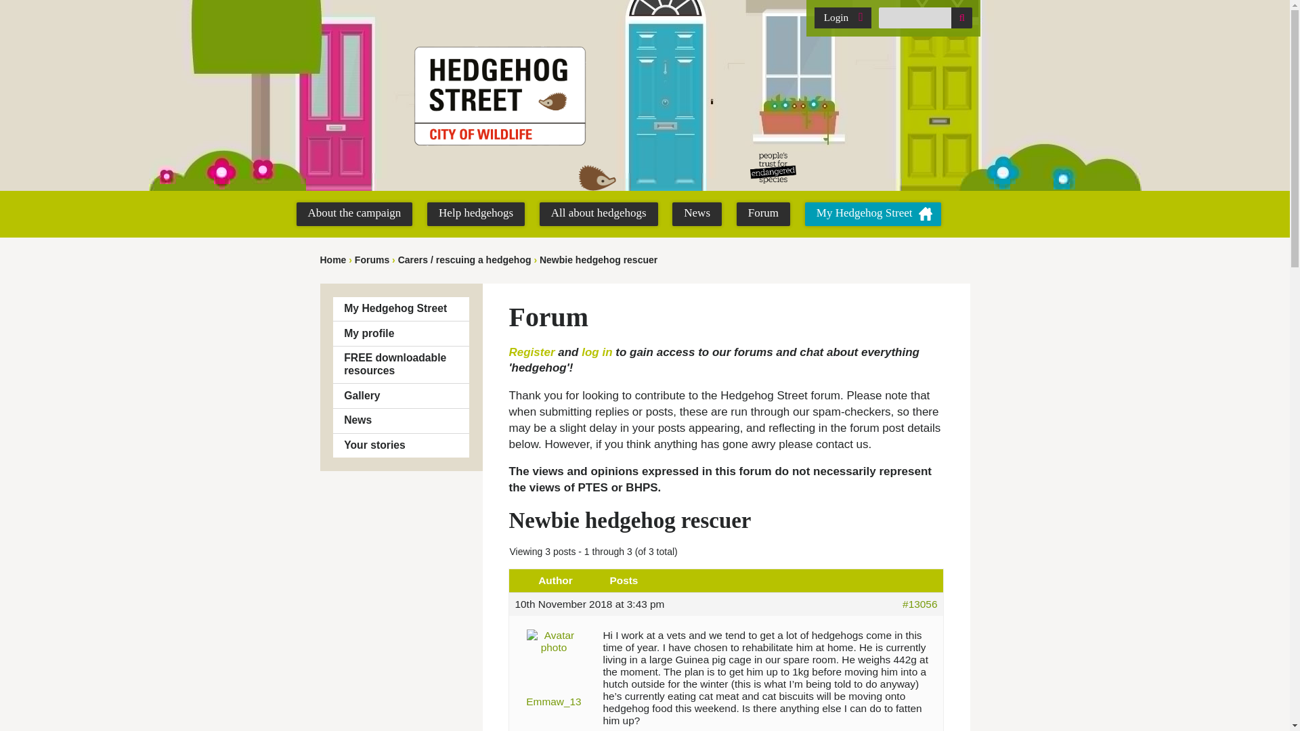 Image resolution: width=1300 pixels, height=731 pixels. I want to click on Peoples Trust for Endangered Species, so click(773, 168).